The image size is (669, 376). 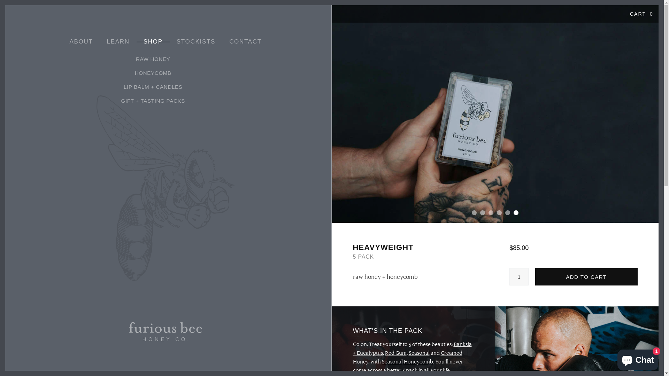 What do you see at coordinates (118, 42) in the screenshot?
I see `LEARN` at bounding box center [118, 42].